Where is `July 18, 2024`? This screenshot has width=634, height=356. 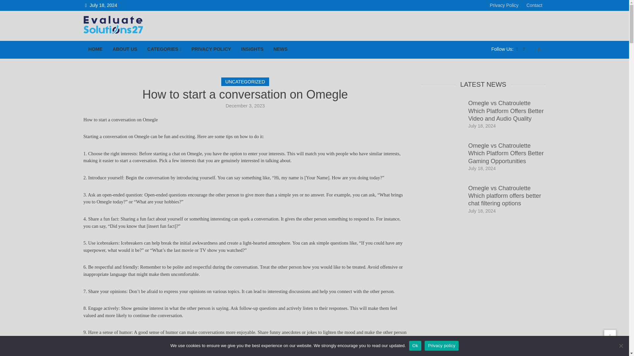 July 18, 2024 is located at coordinates (482, 126).